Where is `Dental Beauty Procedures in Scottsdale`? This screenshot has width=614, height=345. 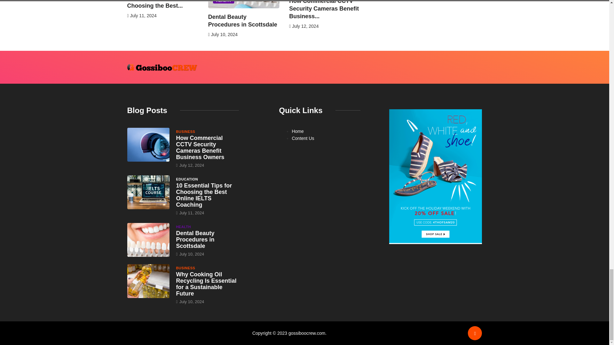 Dental Beauty Procedures in Scottsdale is located at coordinates (195, 240).